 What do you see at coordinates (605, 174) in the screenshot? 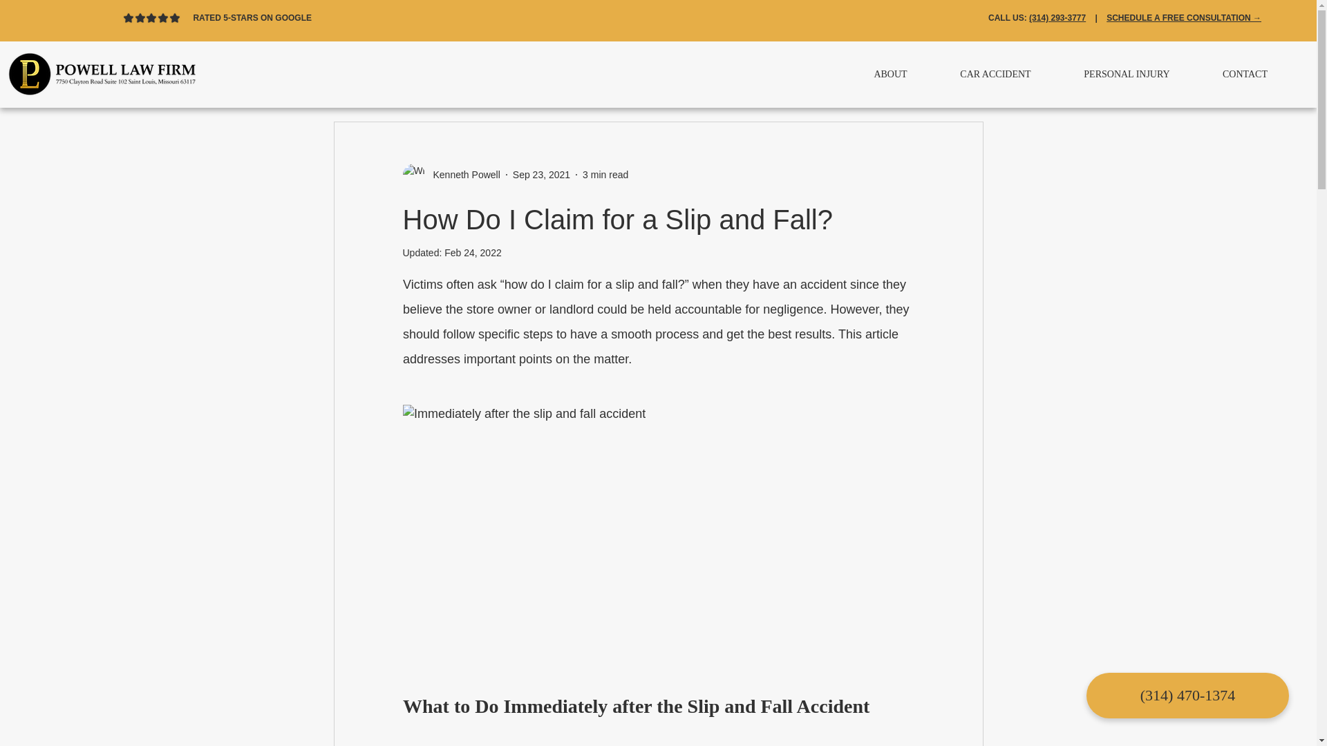
I see `3 min read` at bounding box center [605, 174].